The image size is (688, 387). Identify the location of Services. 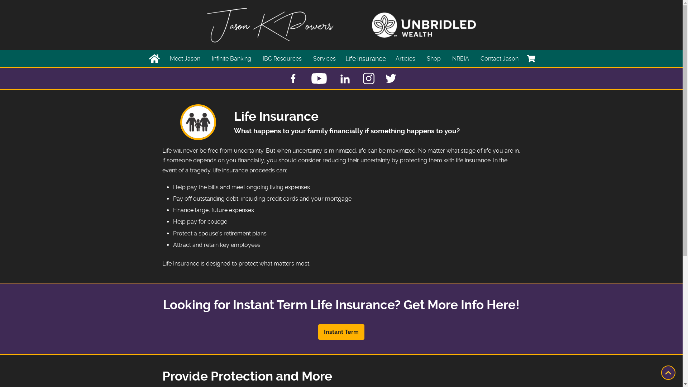
(325, 58).